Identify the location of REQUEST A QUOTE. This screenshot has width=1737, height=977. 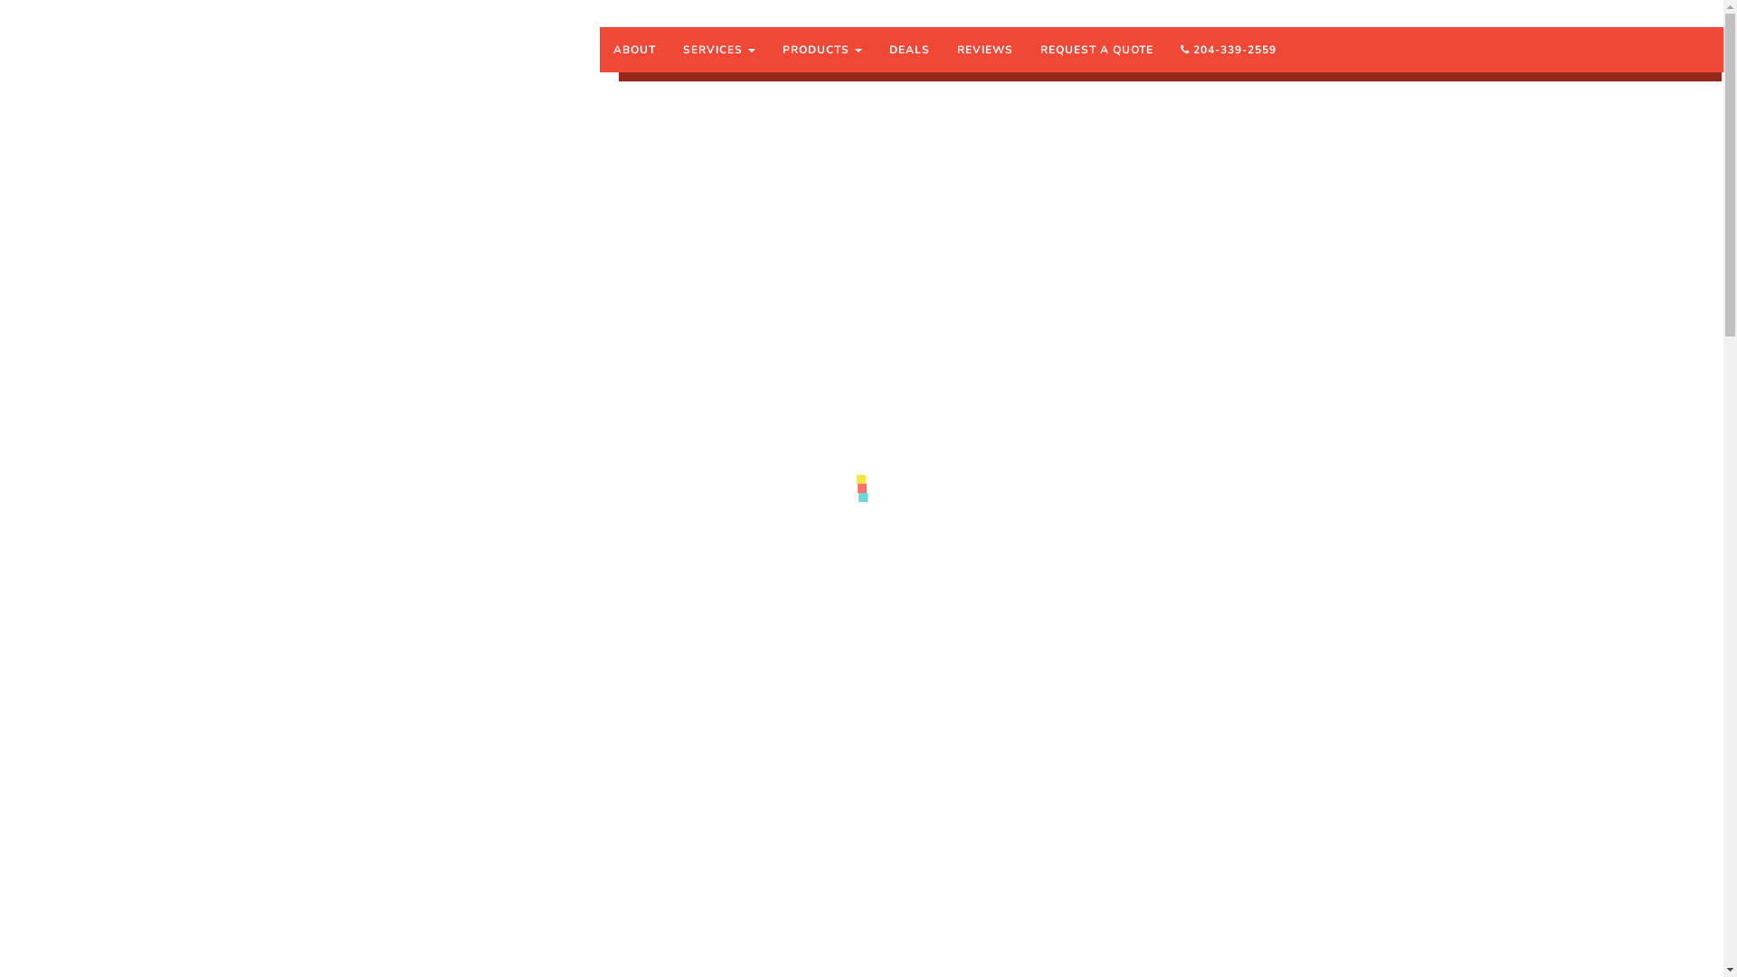
(1096, 50).